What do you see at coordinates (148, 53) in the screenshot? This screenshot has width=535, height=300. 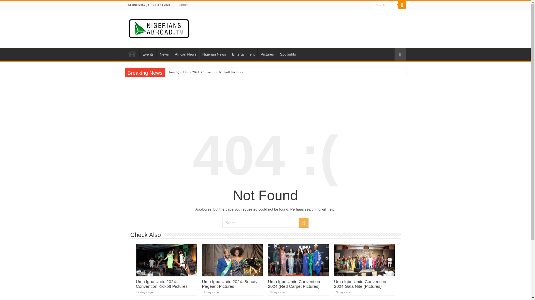 I see `Events` at bounding box center [148, 53].